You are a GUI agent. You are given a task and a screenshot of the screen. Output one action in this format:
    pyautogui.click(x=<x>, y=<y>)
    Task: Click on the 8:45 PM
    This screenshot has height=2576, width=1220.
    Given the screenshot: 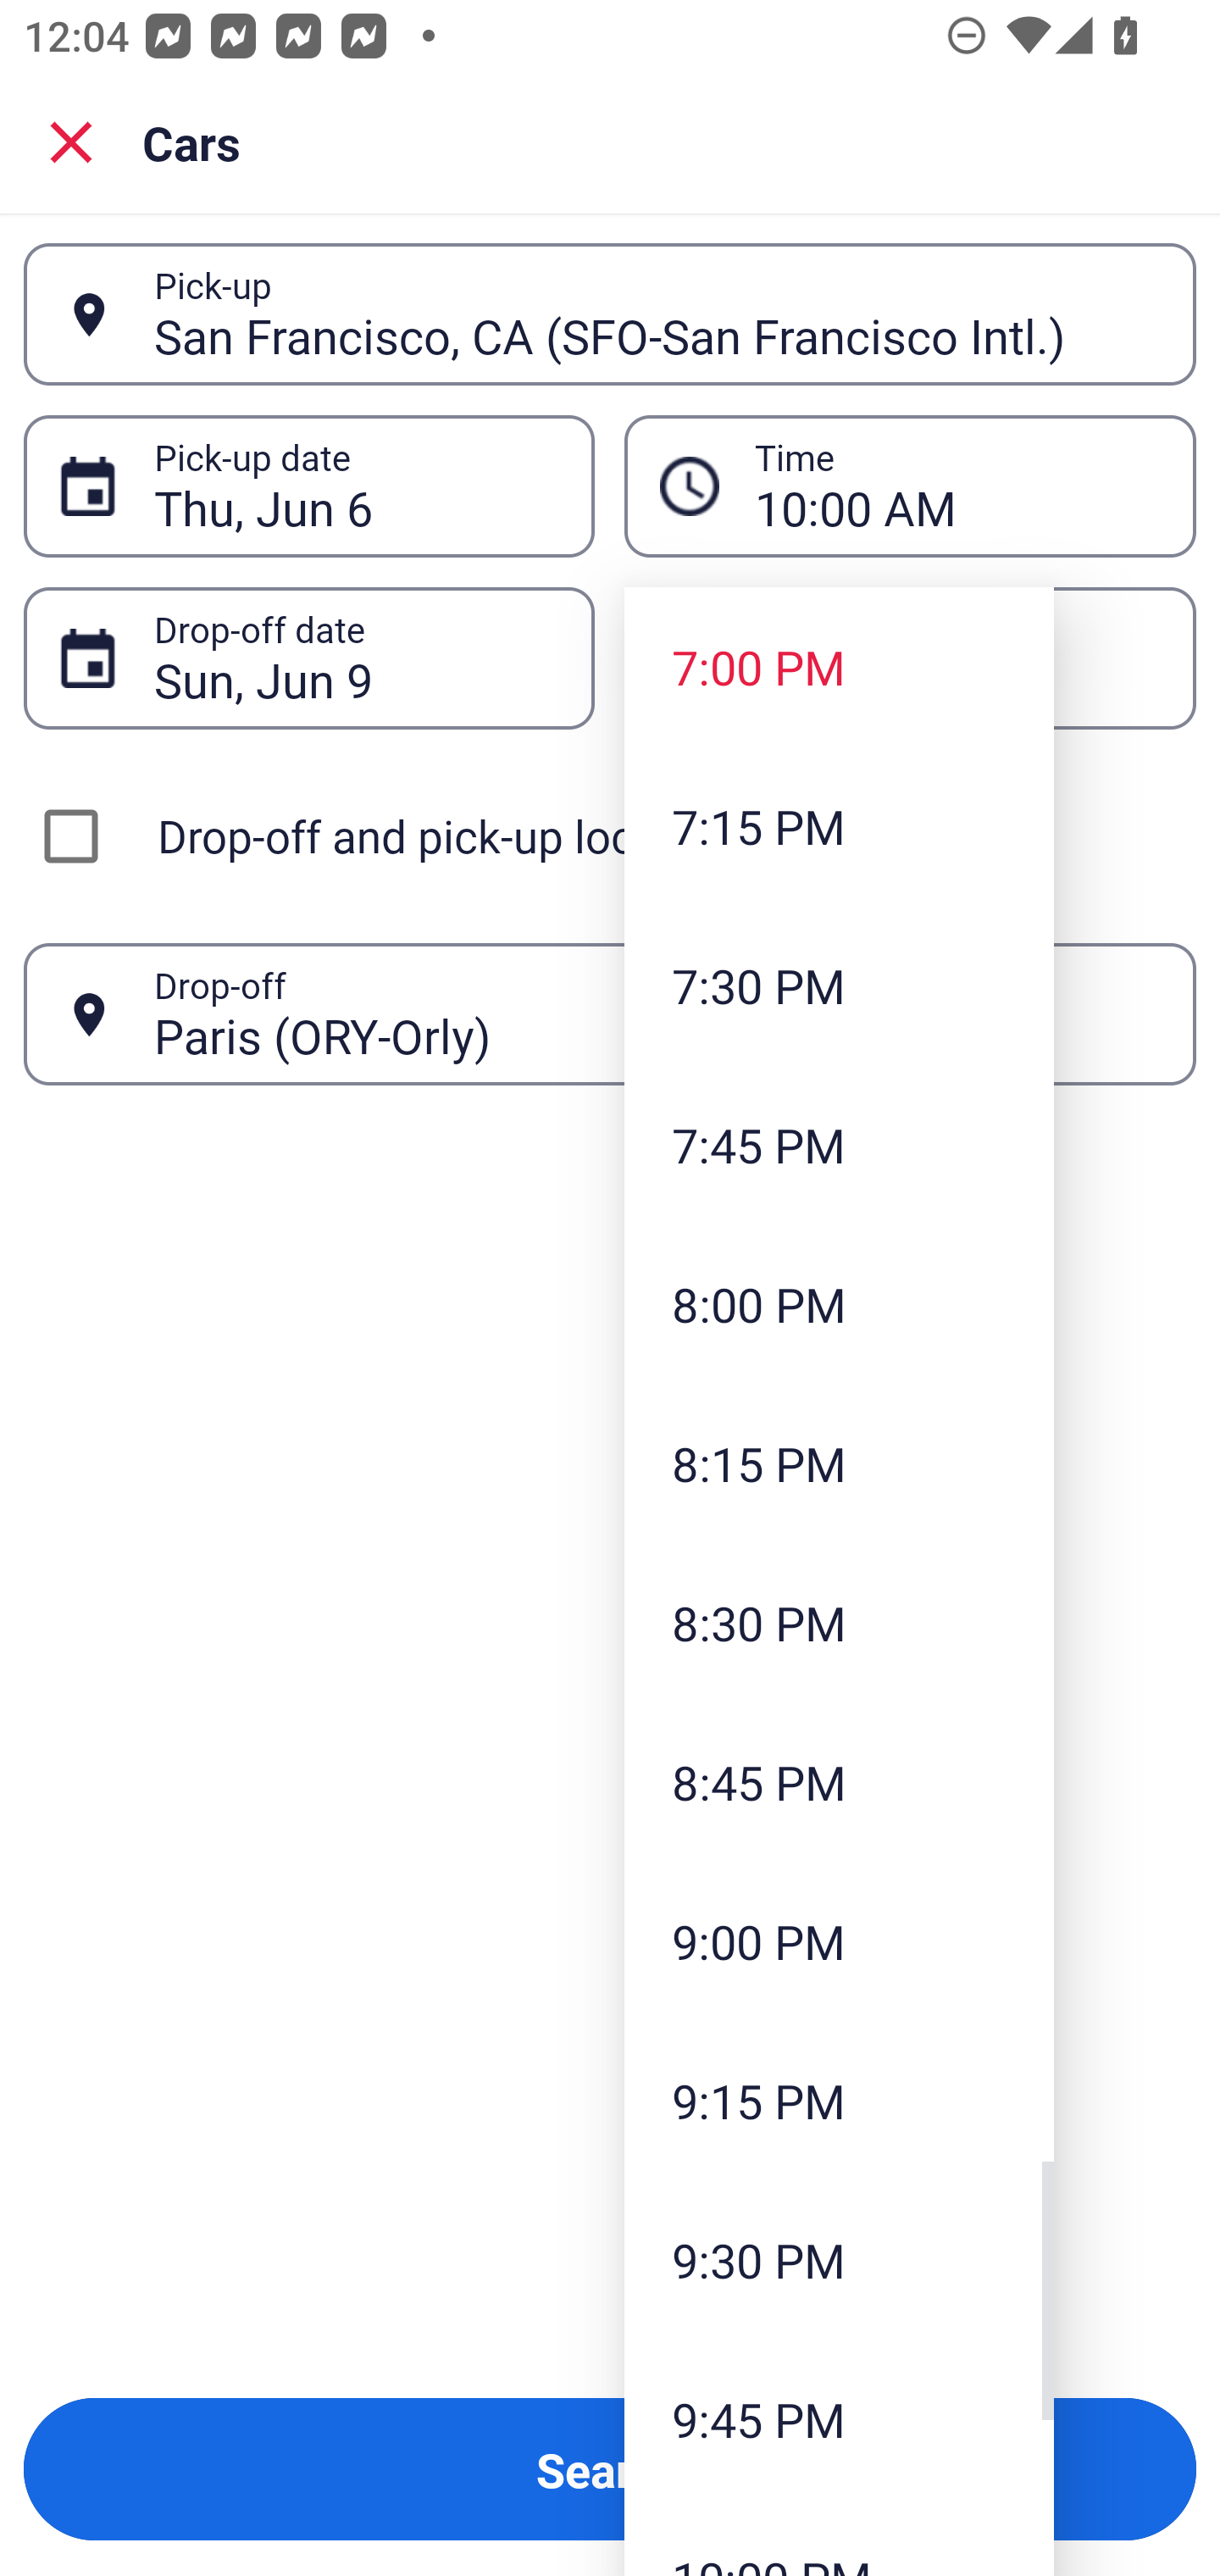 What is the action you would take?
    pyautogui.click(x=839, y=1782)
    